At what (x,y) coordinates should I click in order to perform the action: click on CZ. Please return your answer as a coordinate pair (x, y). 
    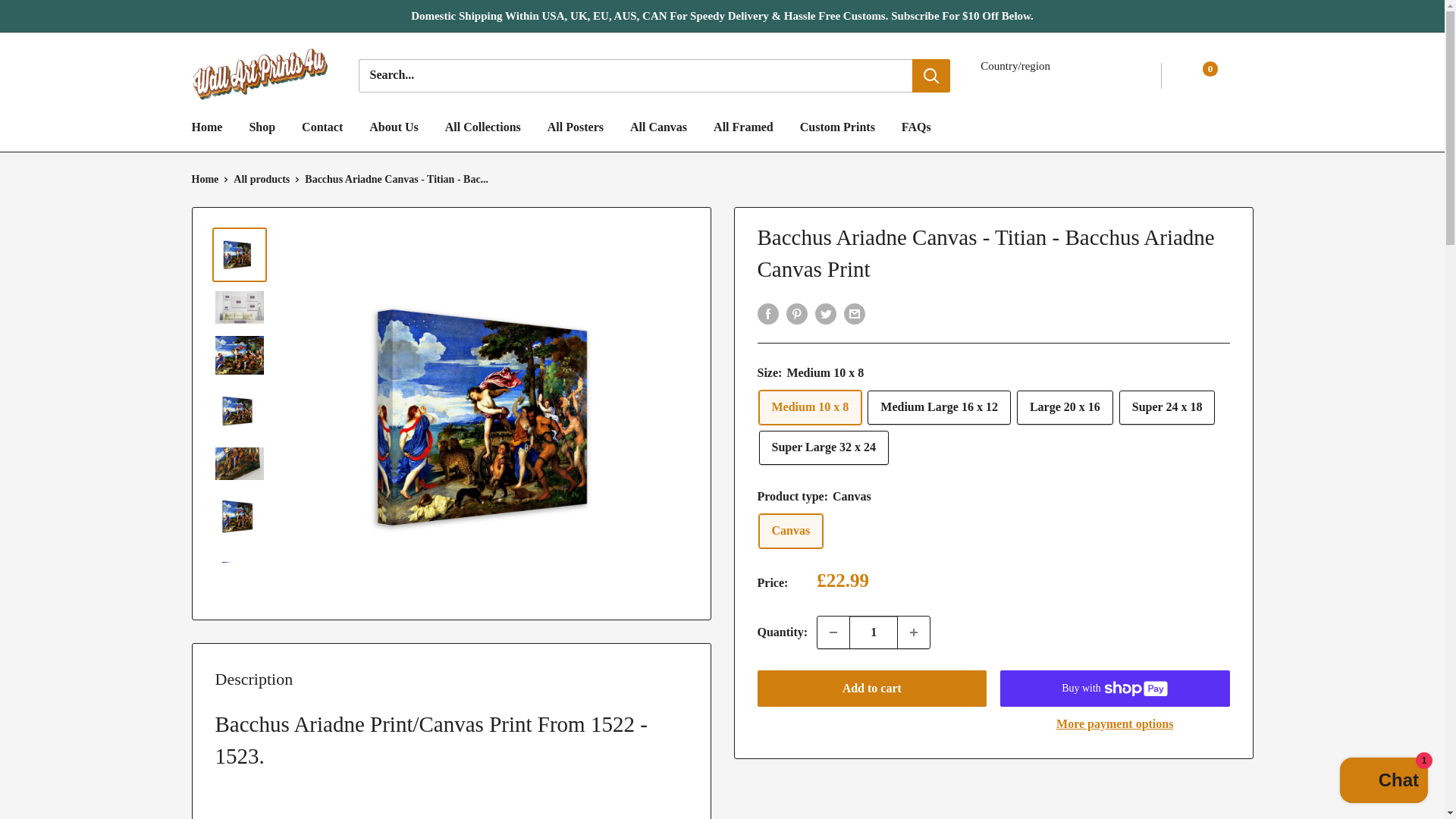
    Looking at the image, I should click on (1054, 296).